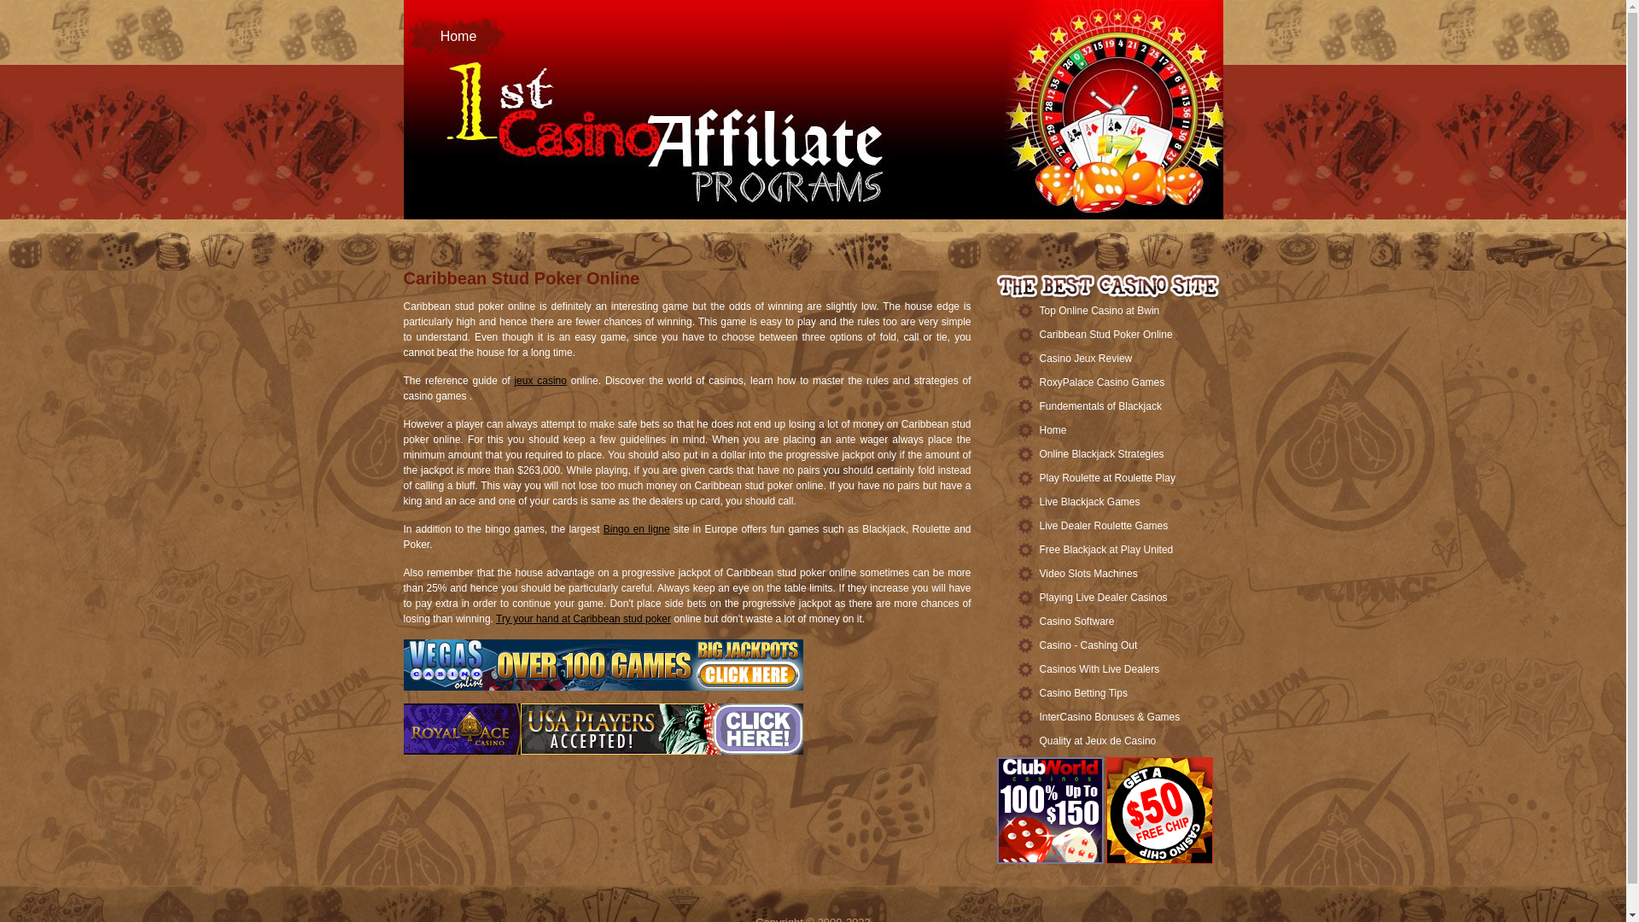 The height and width of the screenshot is (922, 1639). What do you see at coordinates (584, 619) in the screenshot?
I see `Try your hand at Caribbean stud poker` at bounding box center [584, 619].